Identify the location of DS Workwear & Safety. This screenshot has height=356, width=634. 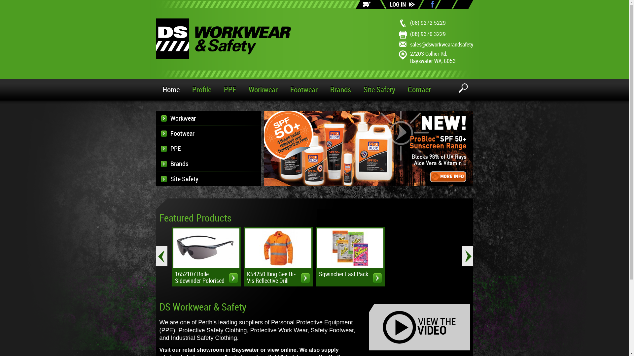
(223, 39).